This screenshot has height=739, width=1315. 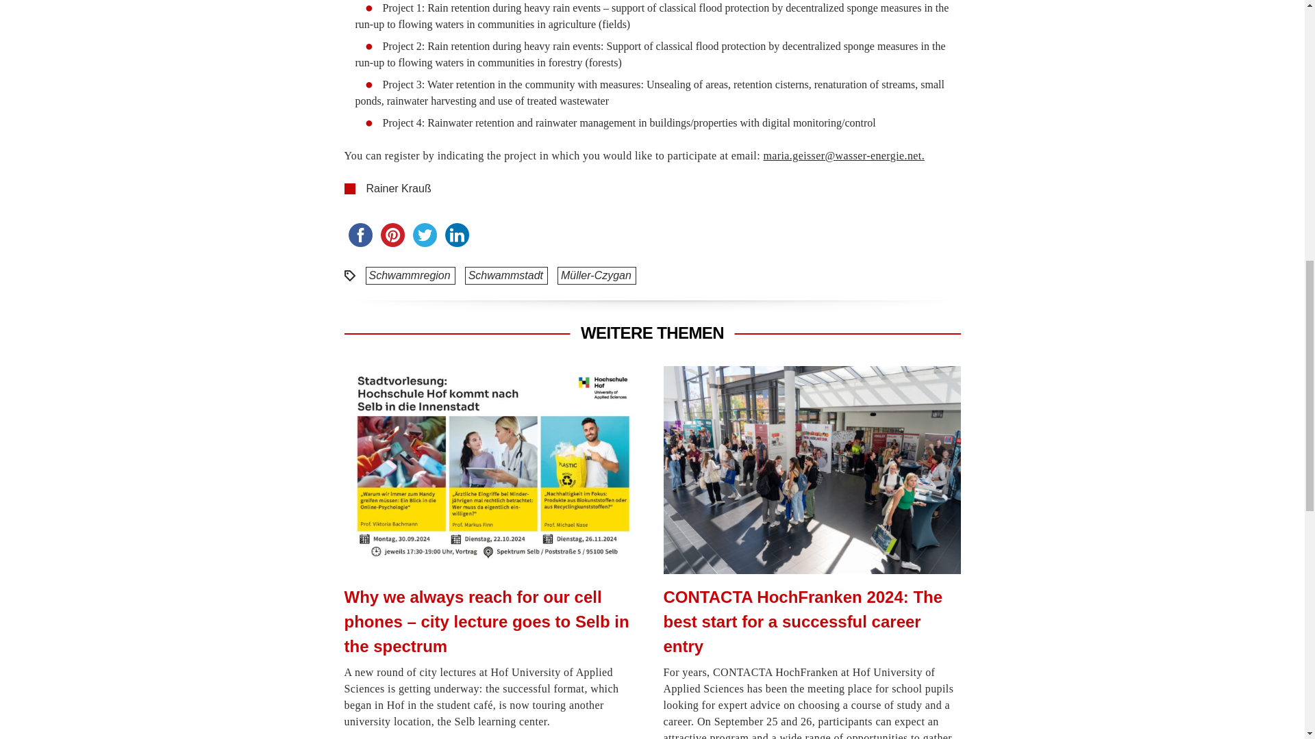 I want to click on Schwammregion, so click(x=410, y=275).